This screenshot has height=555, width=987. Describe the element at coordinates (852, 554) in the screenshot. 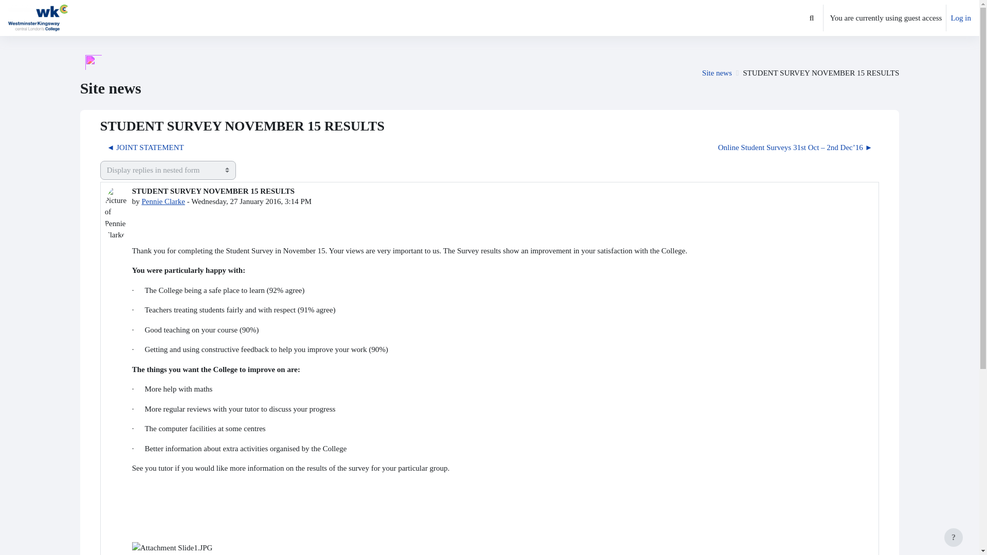

I see `Permanent link to this post` at that location.